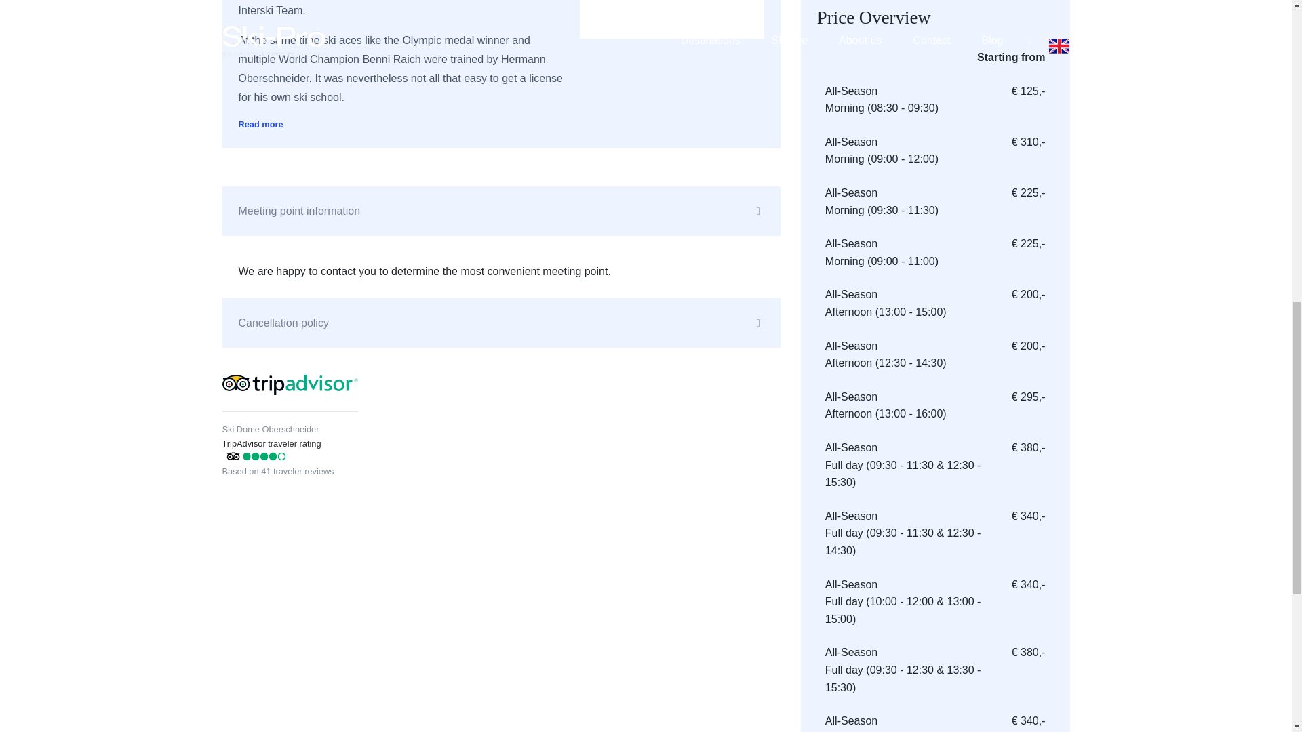 The height and width of the screenshot is (732, 1302). Describe the element at coordinates (501, 323) in the screenshot. I see `Cancellation policy` at that location.